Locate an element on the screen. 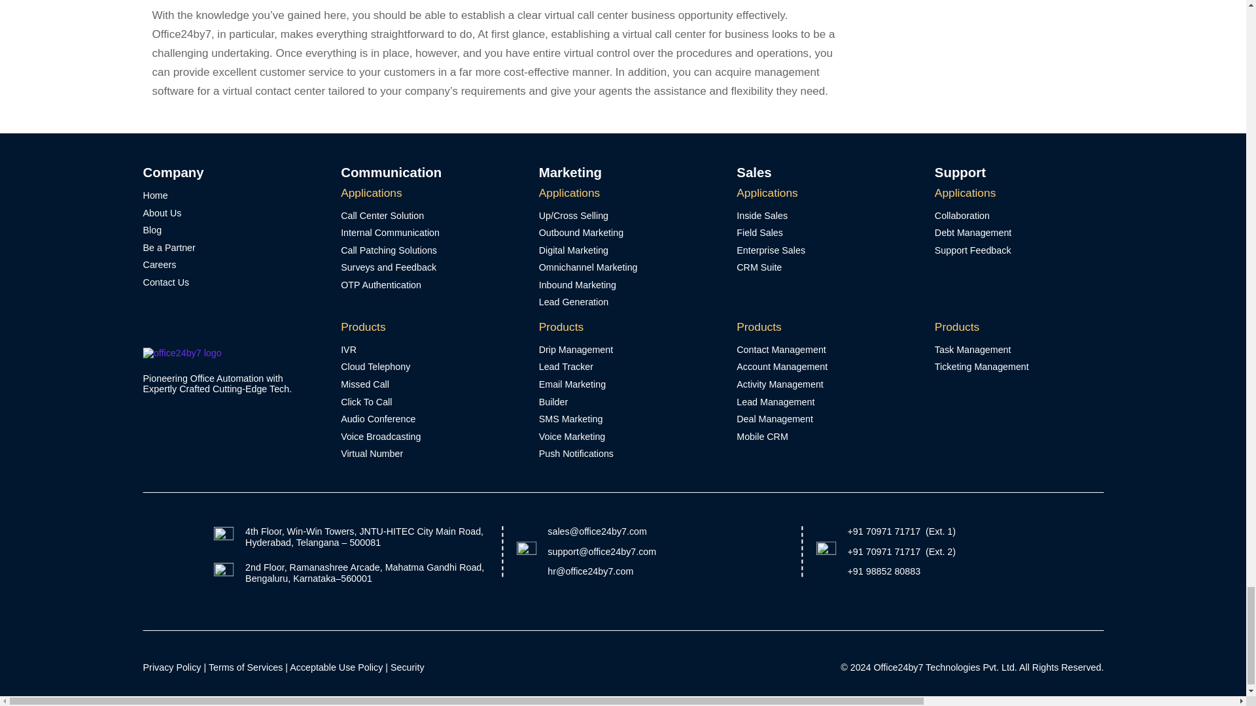 The height and width of the screenshot is (706, 1256). office24by7-logo-navbar-white is located at coordinates (181, 353).